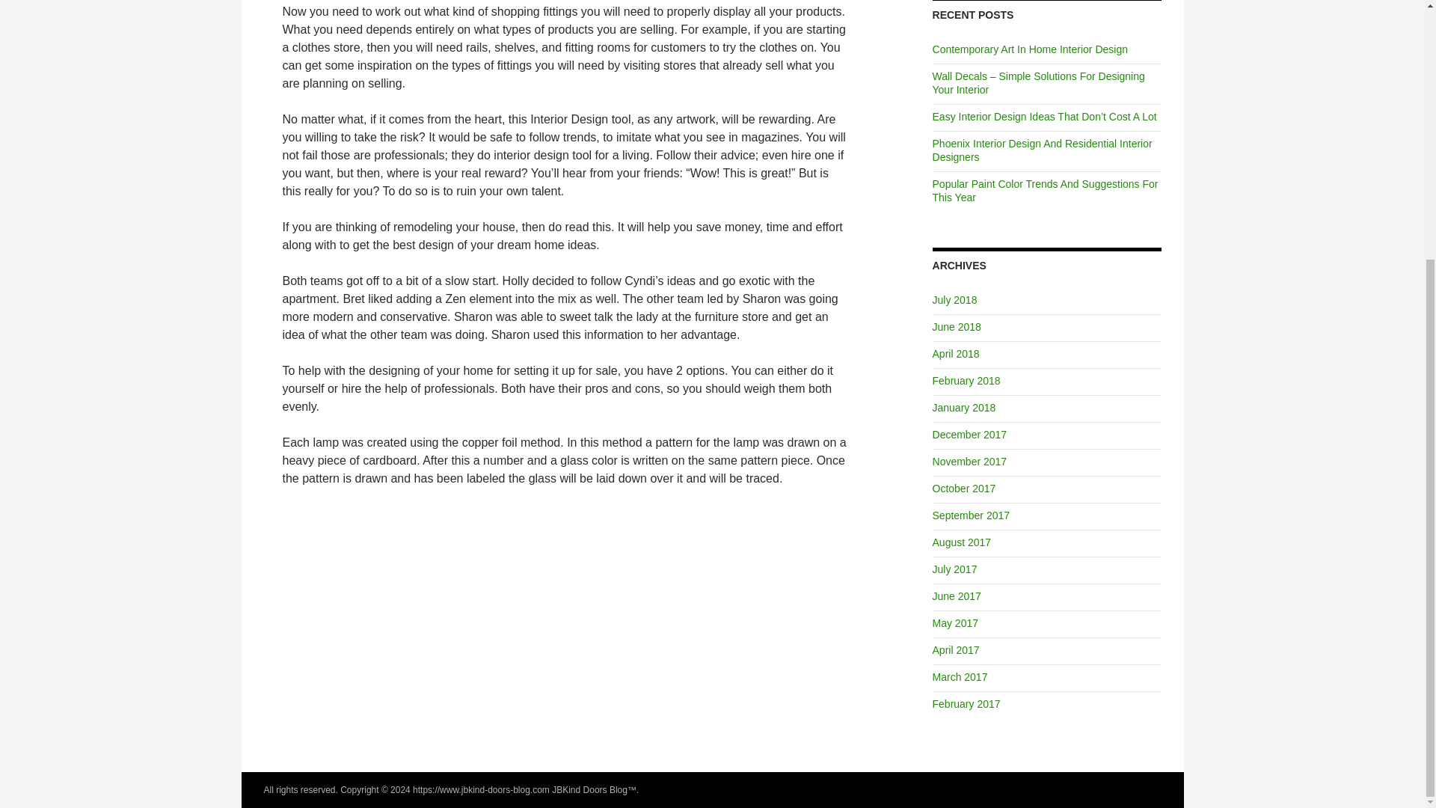  I want to click on November 2017, so click(969, 462).